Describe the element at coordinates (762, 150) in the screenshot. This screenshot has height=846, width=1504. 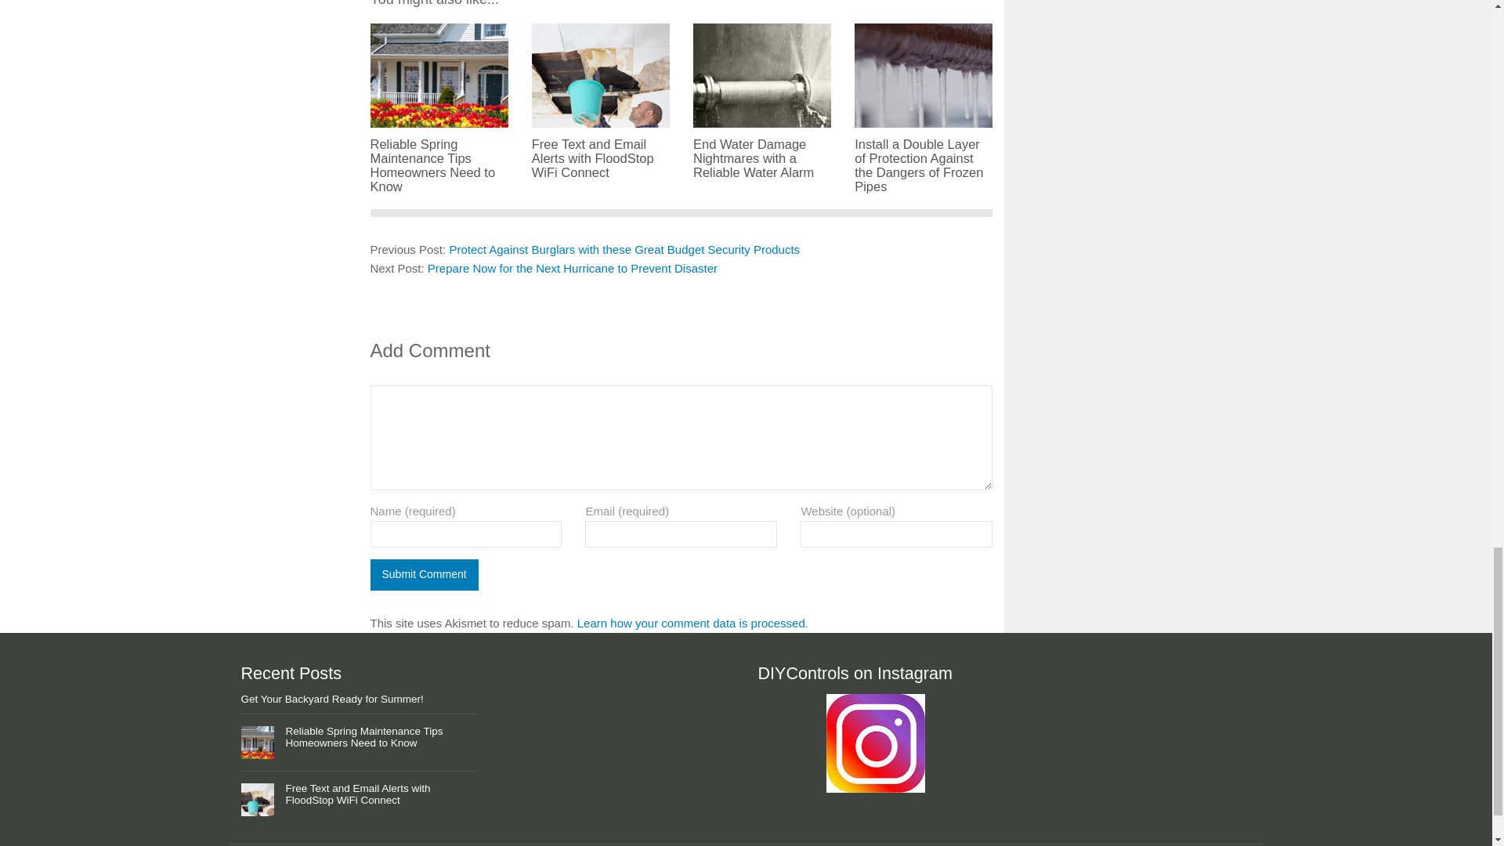
I see `End Water Damage Nightmares with a Reliable Water Alarm` at that location.